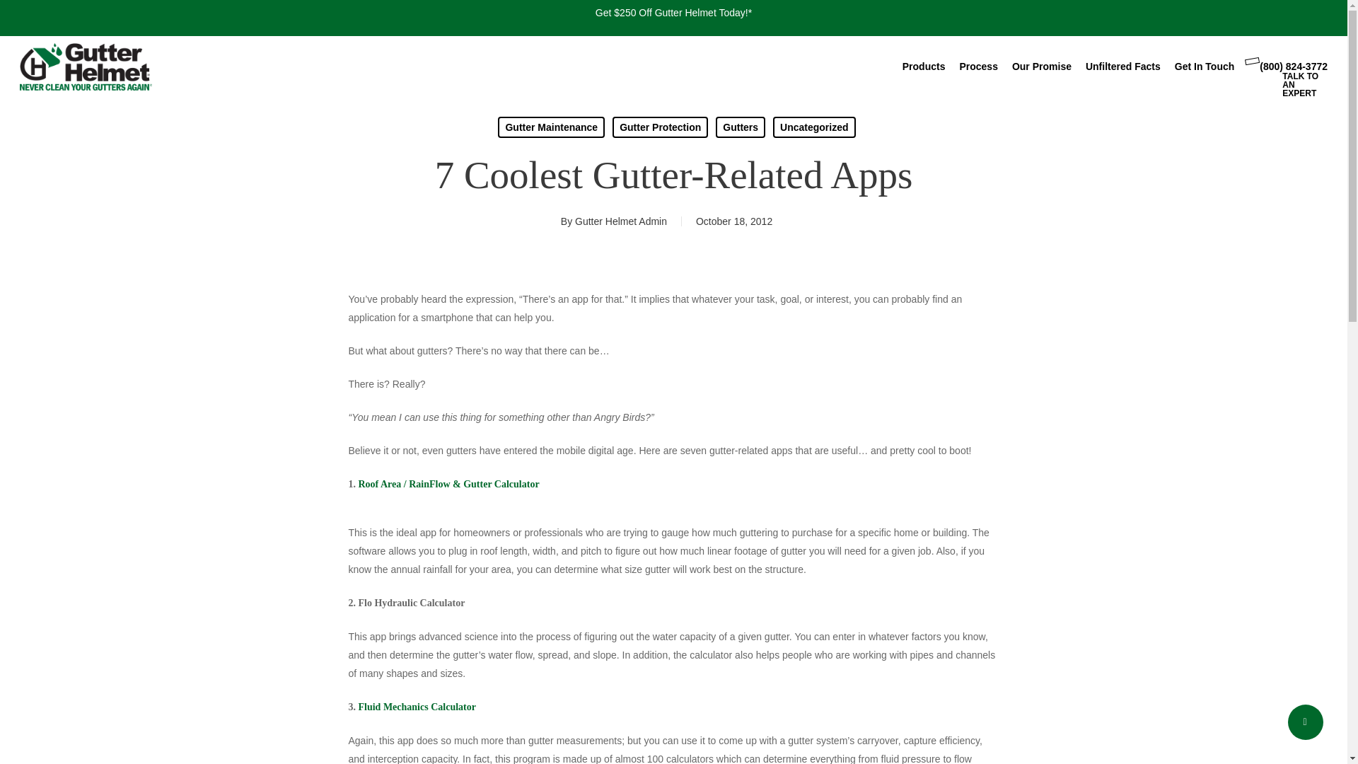  Describe the element at coordinates (1123, 66) in the screenshot. I see `Unfiltered Facts` at that location.